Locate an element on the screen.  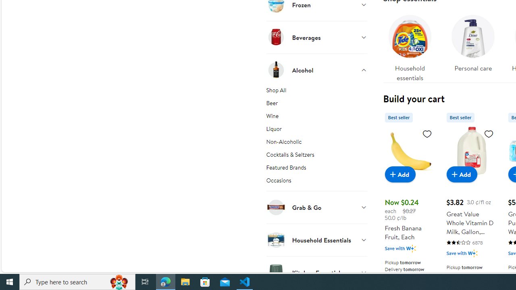
Kitchen Essentials is located at coordinates (317, 272).